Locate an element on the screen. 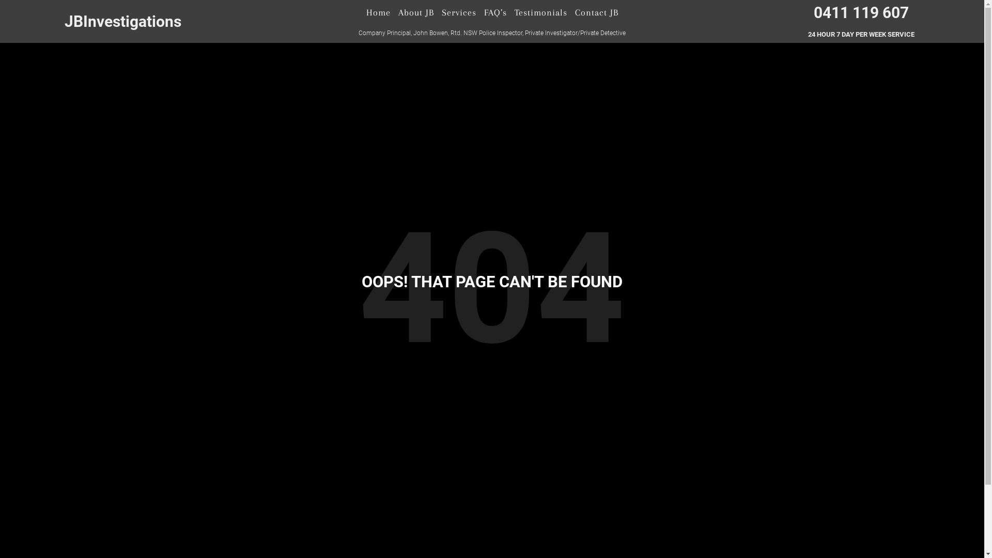 The width and height of the screenshot is (992, 558). Contact JB is located at coordinates (597, 12).